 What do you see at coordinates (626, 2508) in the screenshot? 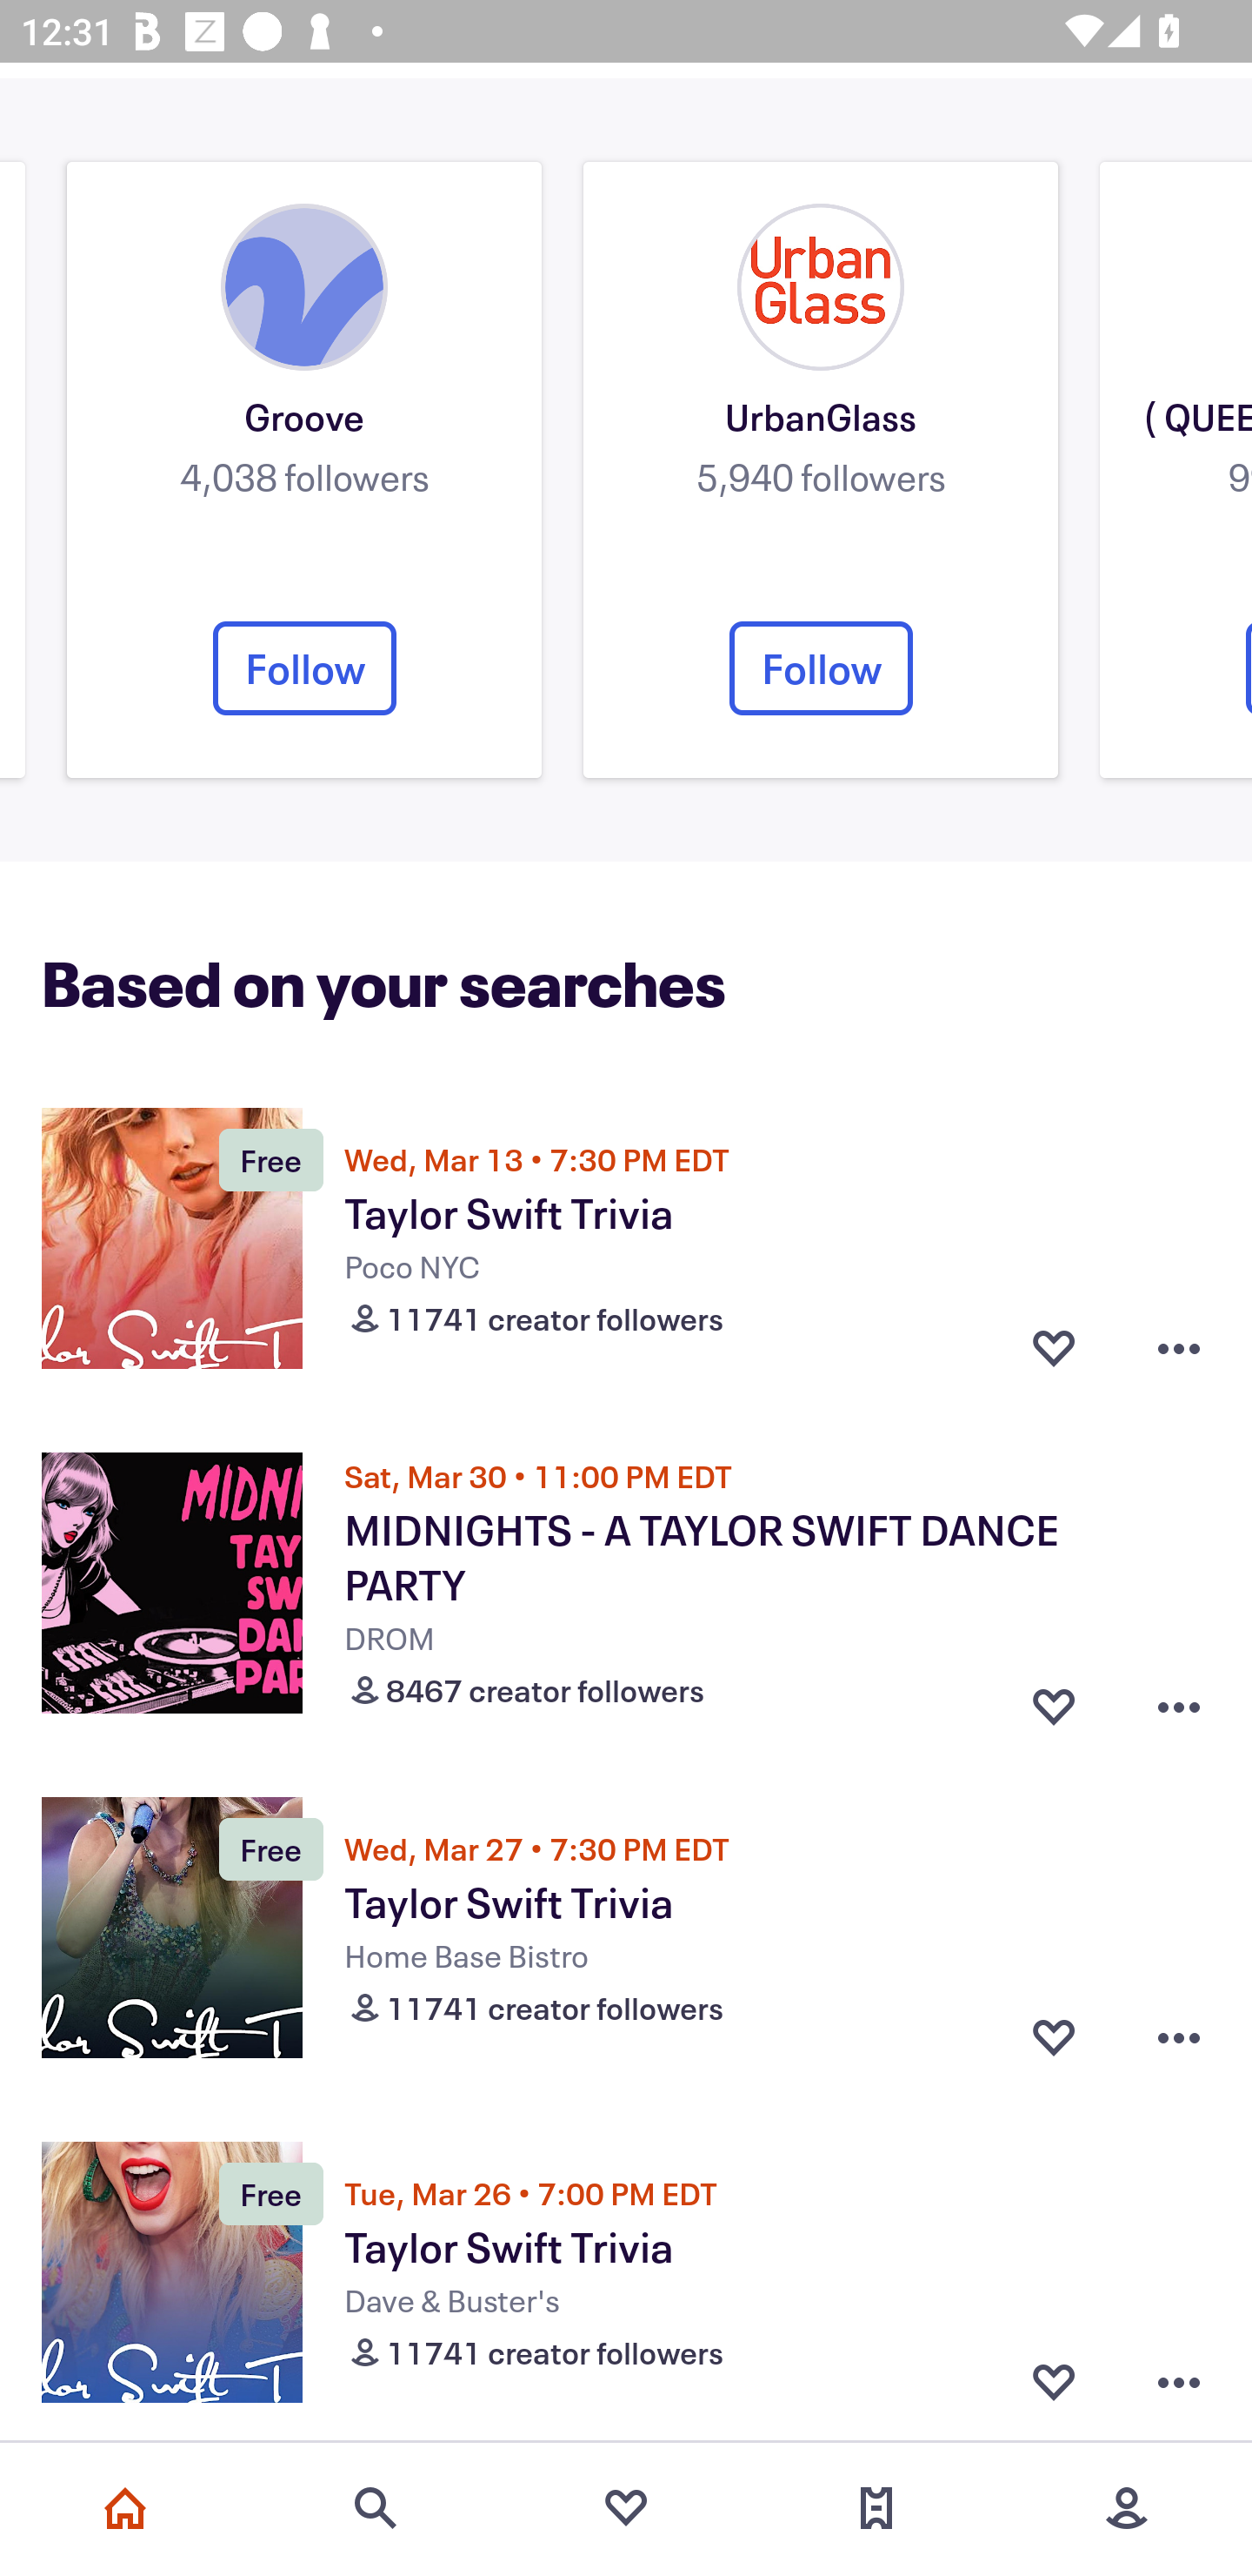
I see `Favorites` at bounding box center [626, 2508].